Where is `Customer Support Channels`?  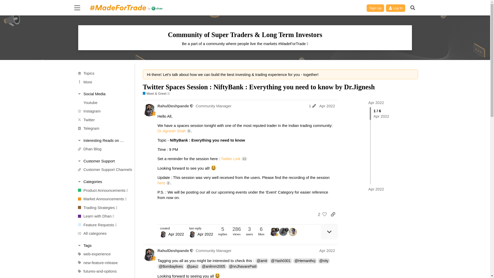 Customer Support Channels is located at coordinates (104, 169).